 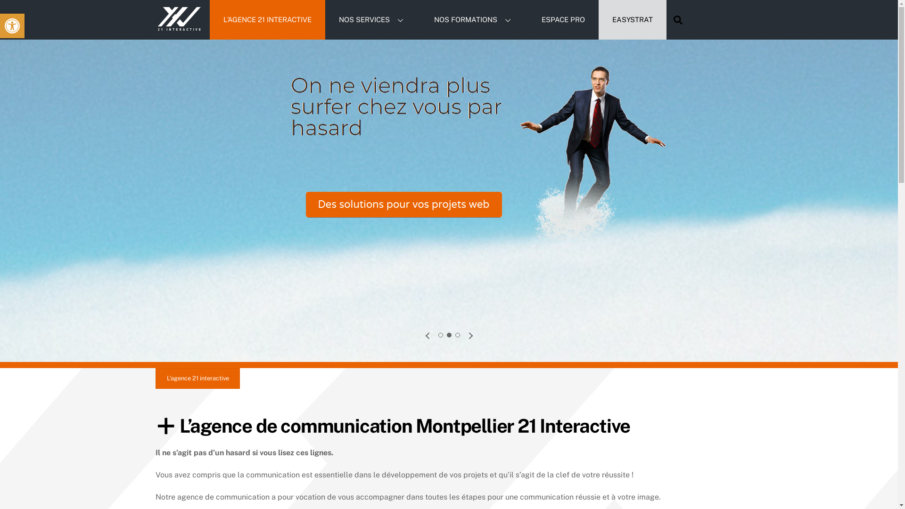 What do you see at coordinates (633, 20) in the screenshot?
I see `EASYSTRAT` at bounding box center [633, 20].